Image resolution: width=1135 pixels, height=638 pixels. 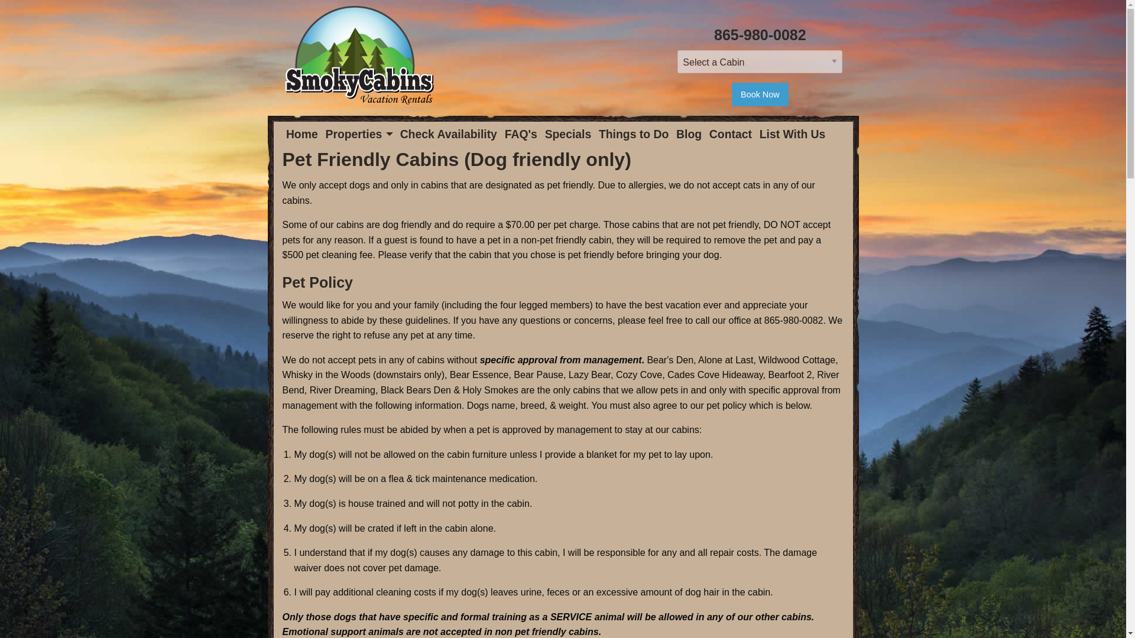 What do you see at coordinates (520, 134) in the screenshot?
I see `FAQ's` at bounding box center [520, 134].